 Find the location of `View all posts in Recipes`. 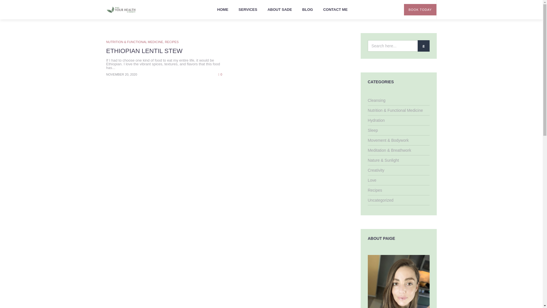

View all posts in Recipes is located at coordinates (172, 42).